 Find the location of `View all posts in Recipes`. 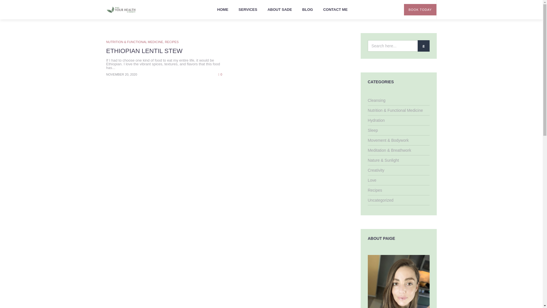

View all posts in Recipes is located at coordinates (172, 42).